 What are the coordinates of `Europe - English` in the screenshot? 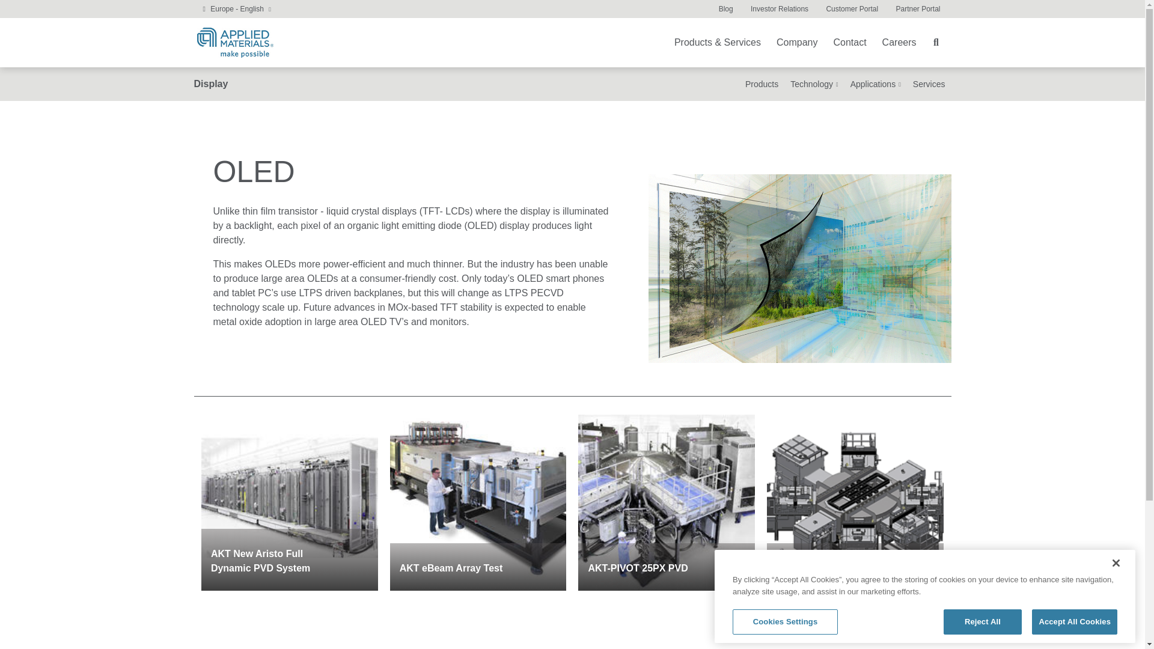 It's located at (237, 9).